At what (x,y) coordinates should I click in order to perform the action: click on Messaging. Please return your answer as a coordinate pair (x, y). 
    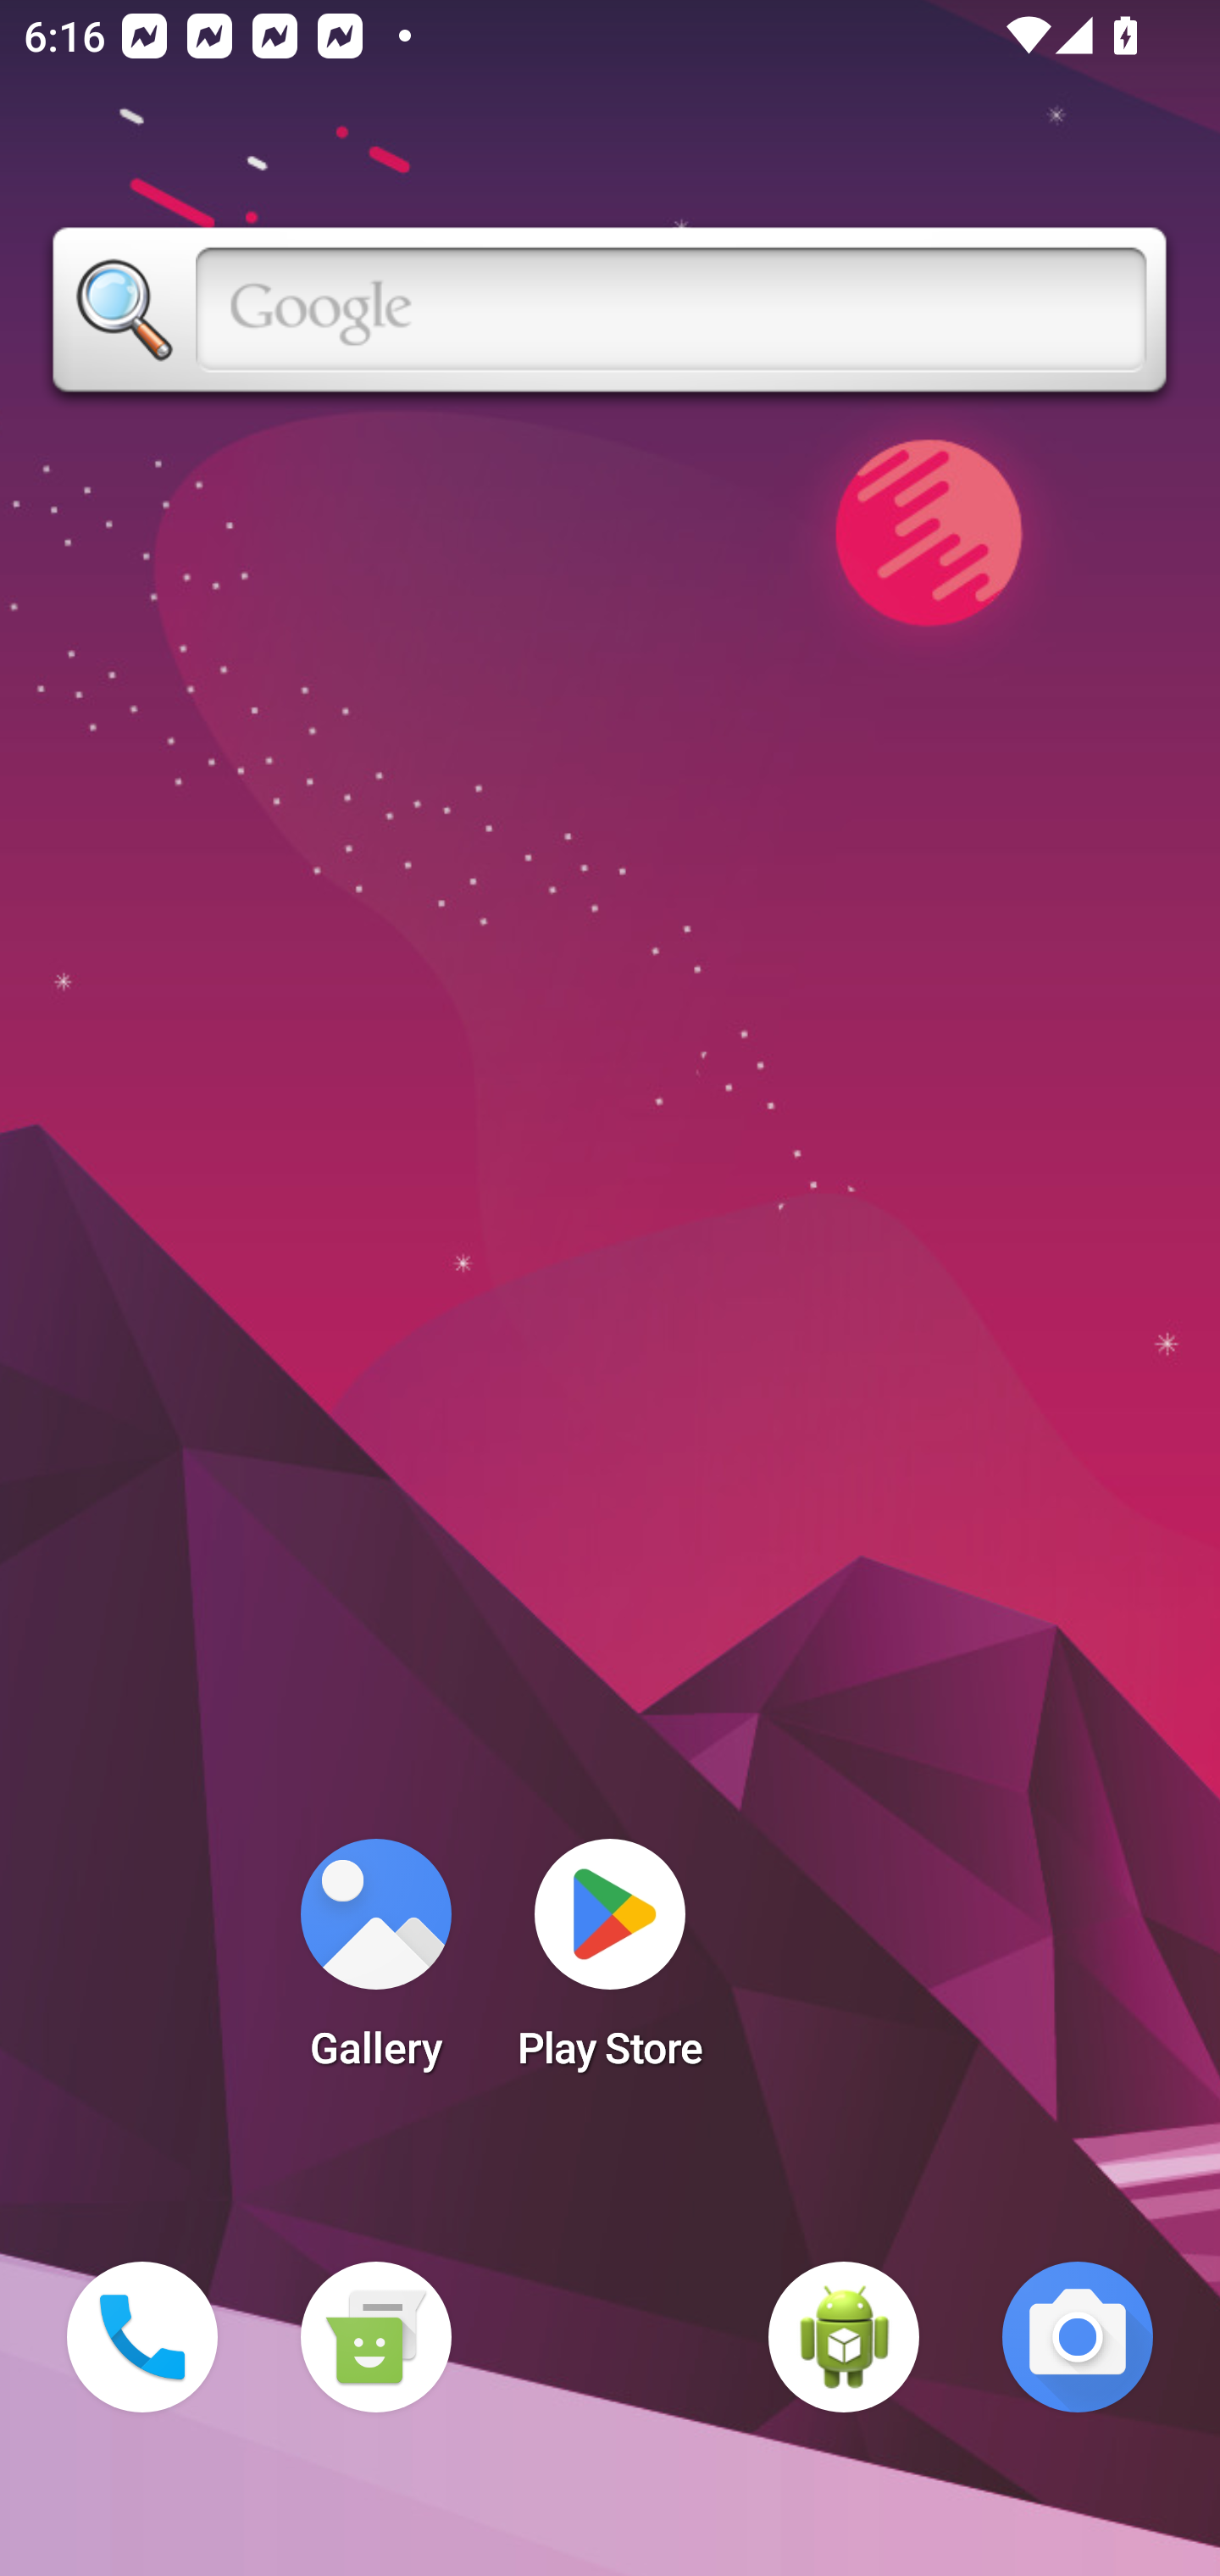
    Looking at the image, I should click on (375, 2337).